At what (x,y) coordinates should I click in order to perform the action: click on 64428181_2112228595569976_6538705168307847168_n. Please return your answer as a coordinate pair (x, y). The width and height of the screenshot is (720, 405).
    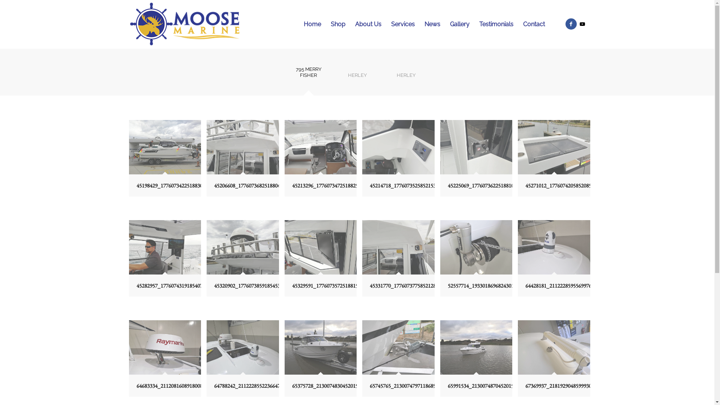
    Looking at the image, I should click on (556, 261).